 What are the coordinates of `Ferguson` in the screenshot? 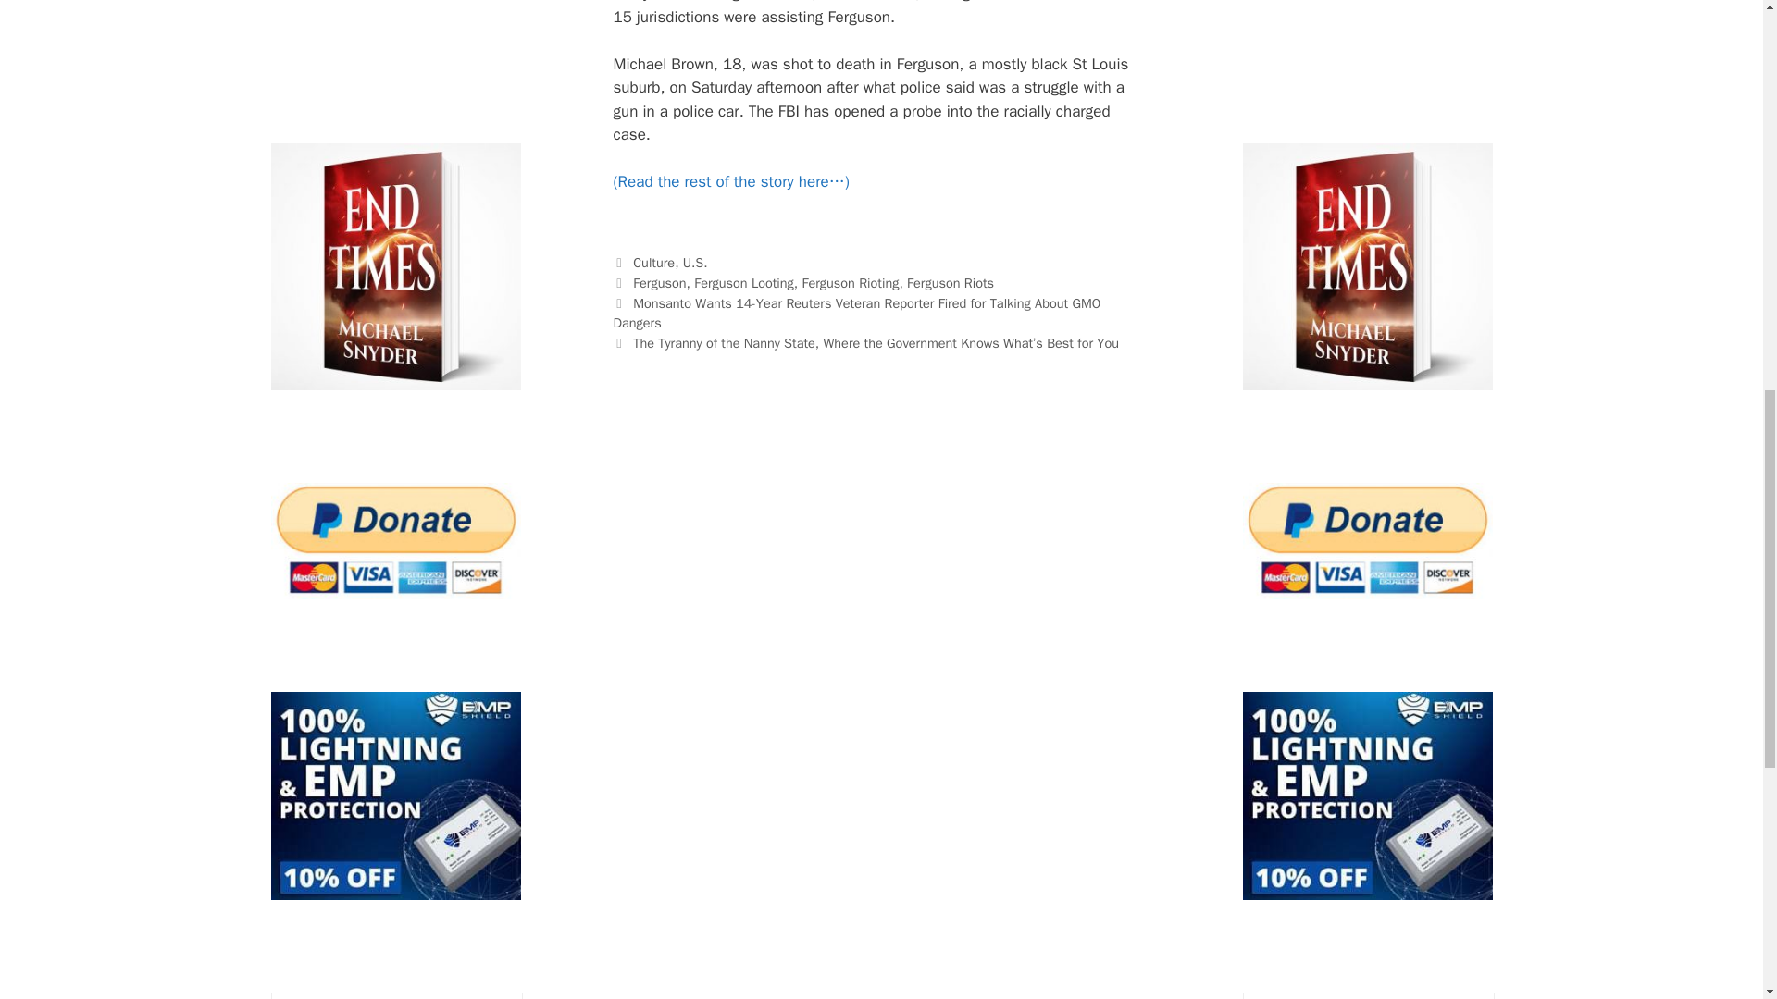 It's located at (659, 283).